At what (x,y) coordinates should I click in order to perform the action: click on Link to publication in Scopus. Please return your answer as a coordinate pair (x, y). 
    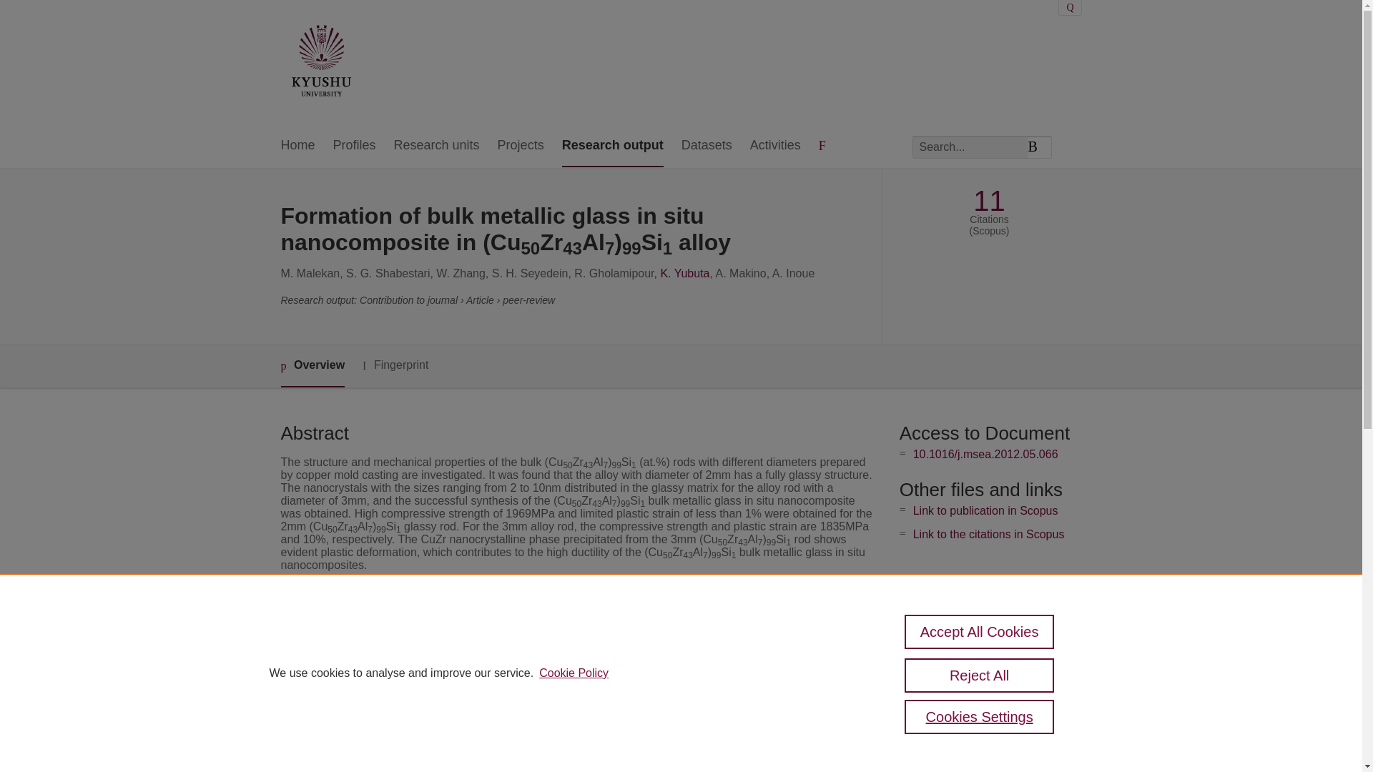
    Looking at the image, I should click on (985, 510).